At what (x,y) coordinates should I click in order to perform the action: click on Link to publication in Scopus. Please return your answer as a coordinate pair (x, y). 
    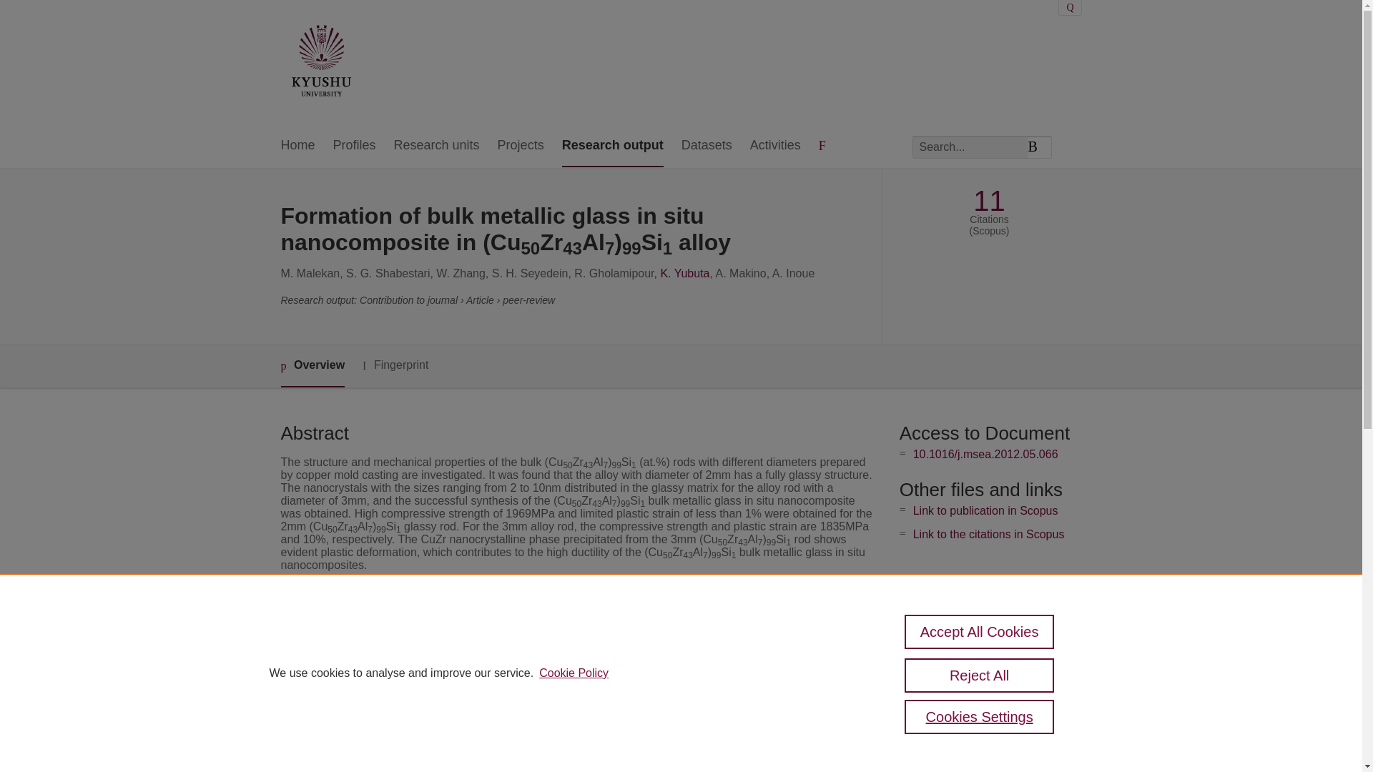
    Looking at the image, I should click on (985, 510).